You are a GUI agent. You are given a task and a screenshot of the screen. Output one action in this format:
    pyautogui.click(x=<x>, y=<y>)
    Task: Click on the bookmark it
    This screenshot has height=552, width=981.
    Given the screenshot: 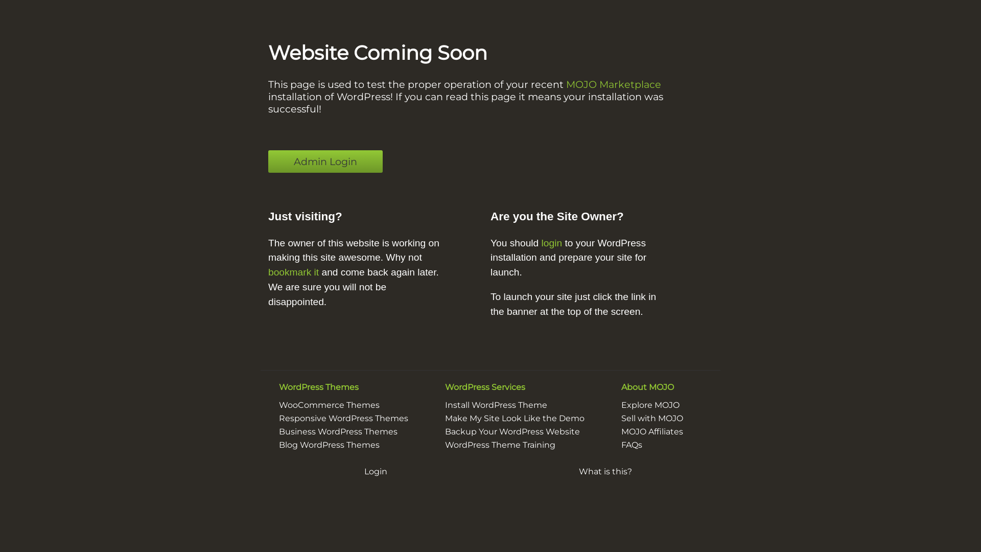 What is the action you would take?
    pyautogui.click(x=293, y=272)
    